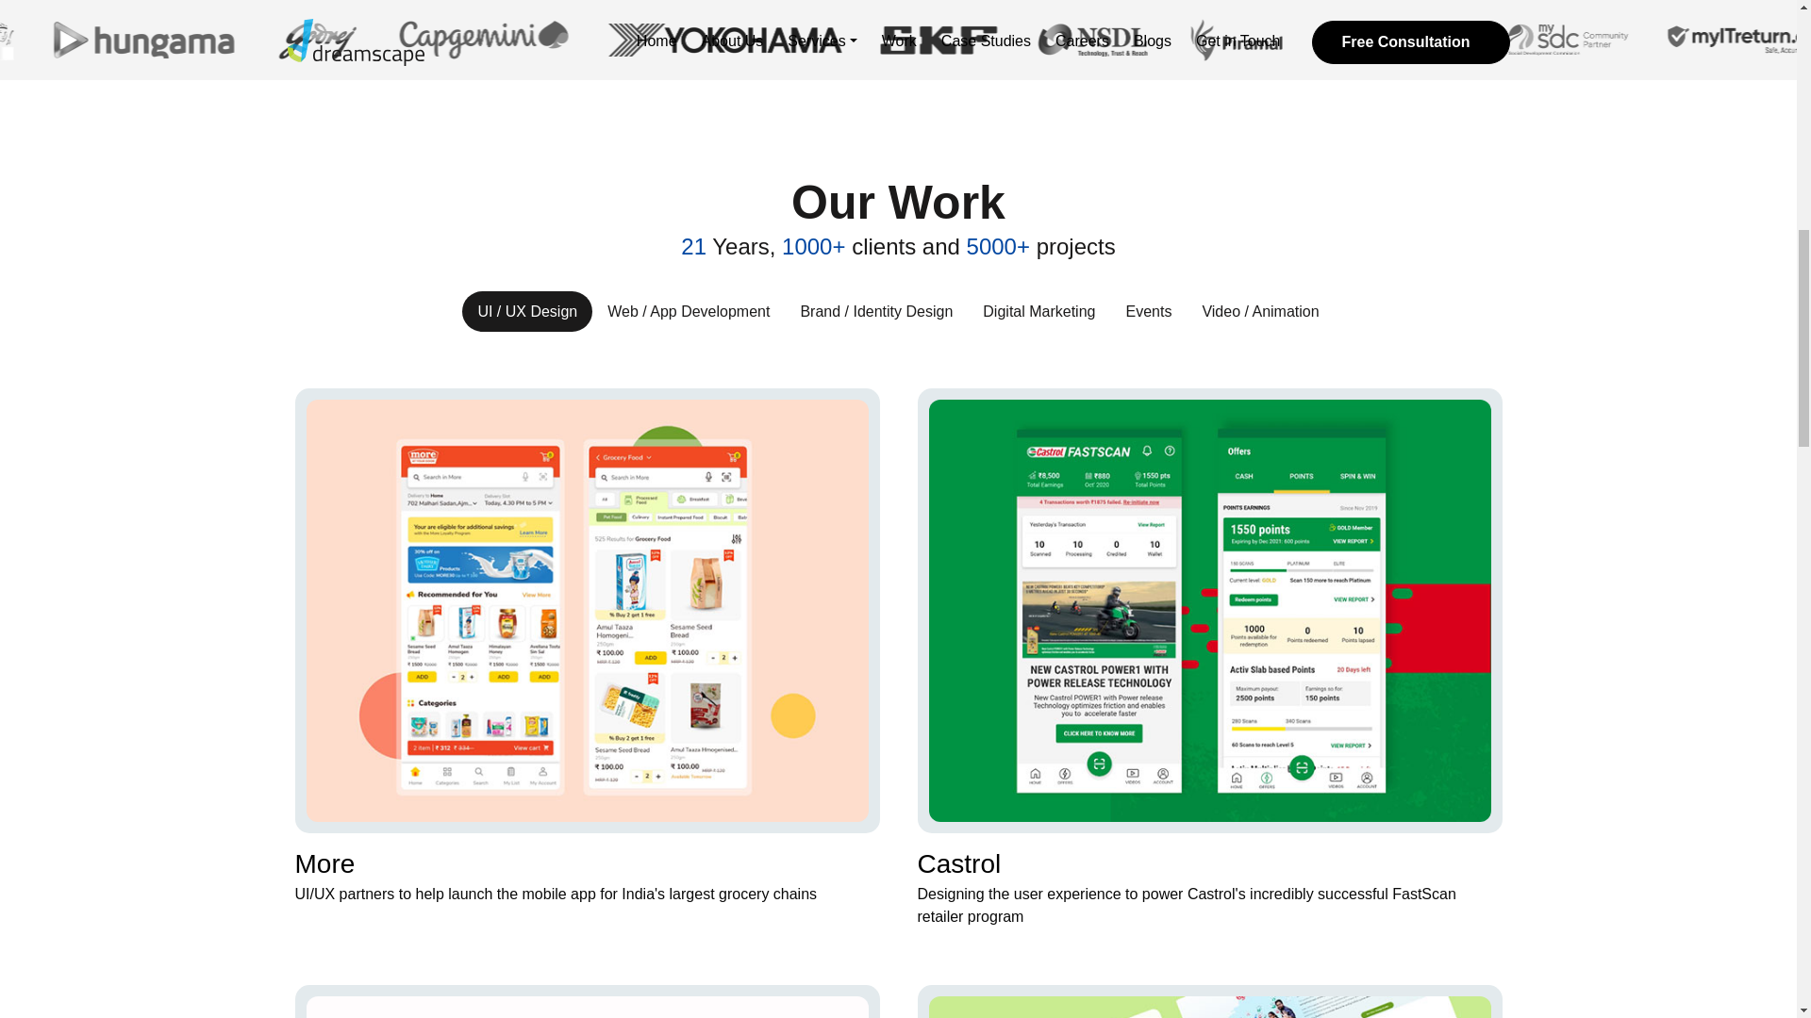 The width and height of the screenshot is (1811, 1018). What do you see at coordinates (36, 40) in the screenshot?
I see `Bharat Bijlee` at bounding box center [36, 40].